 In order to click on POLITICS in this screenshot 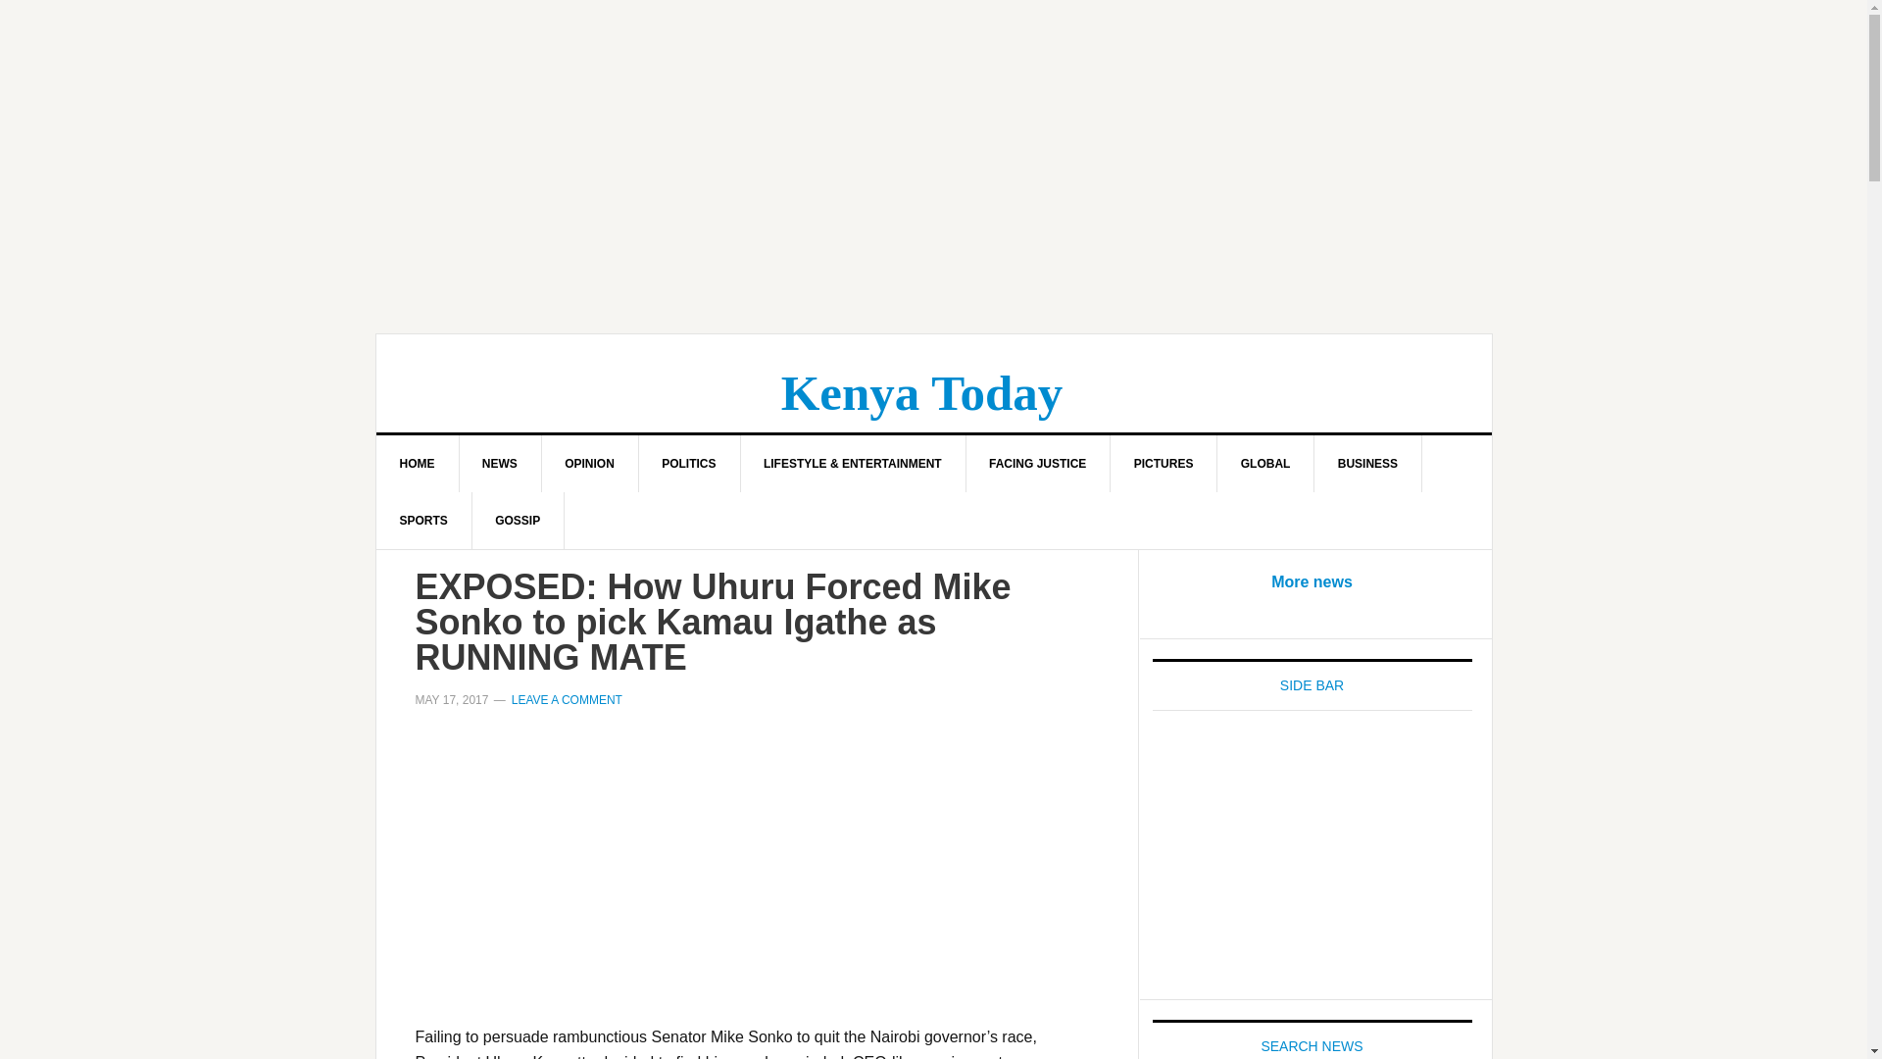, I will do `click(688, 463)`.